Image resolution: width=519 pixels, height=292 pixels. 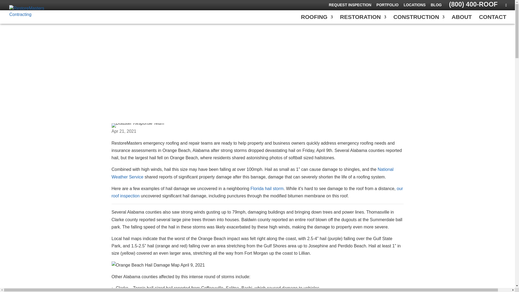 I want to click on LOCATIONS, so click(x=415, y=6).